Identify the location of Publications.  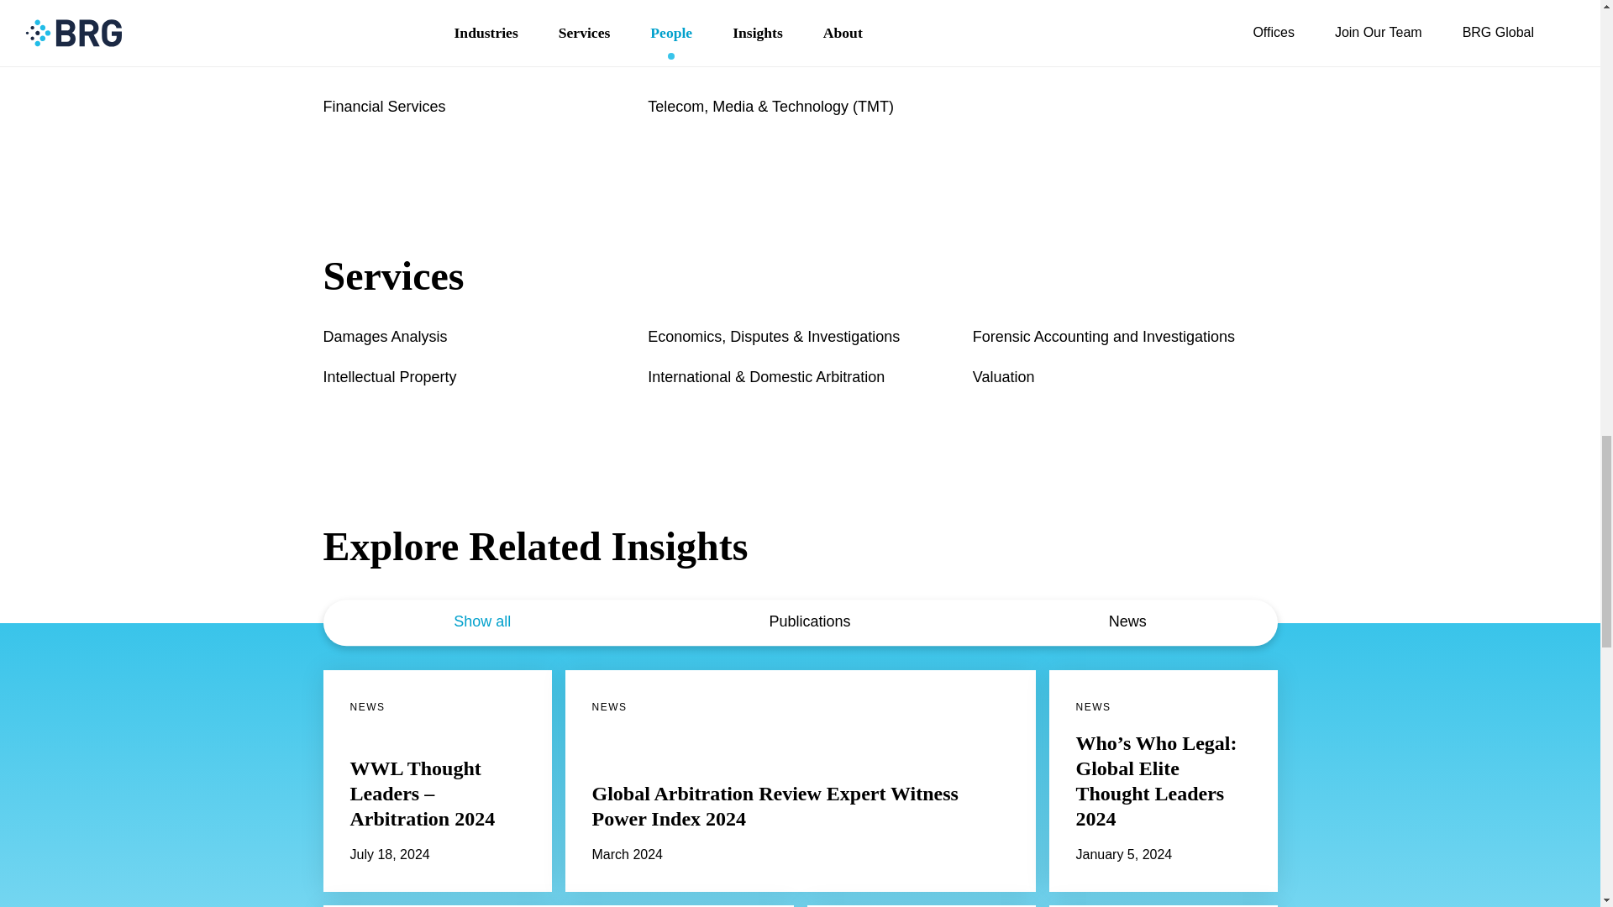
(797, 622).